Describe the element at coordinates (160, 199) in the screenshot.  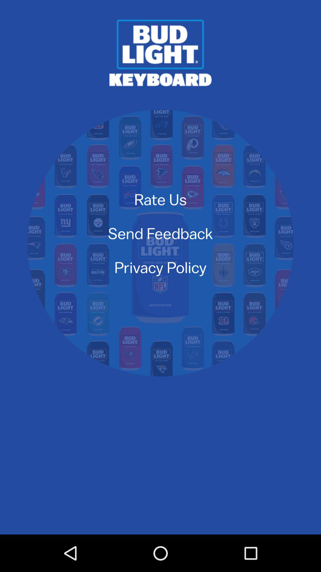
I see `scroll to the rate us item` at that location.